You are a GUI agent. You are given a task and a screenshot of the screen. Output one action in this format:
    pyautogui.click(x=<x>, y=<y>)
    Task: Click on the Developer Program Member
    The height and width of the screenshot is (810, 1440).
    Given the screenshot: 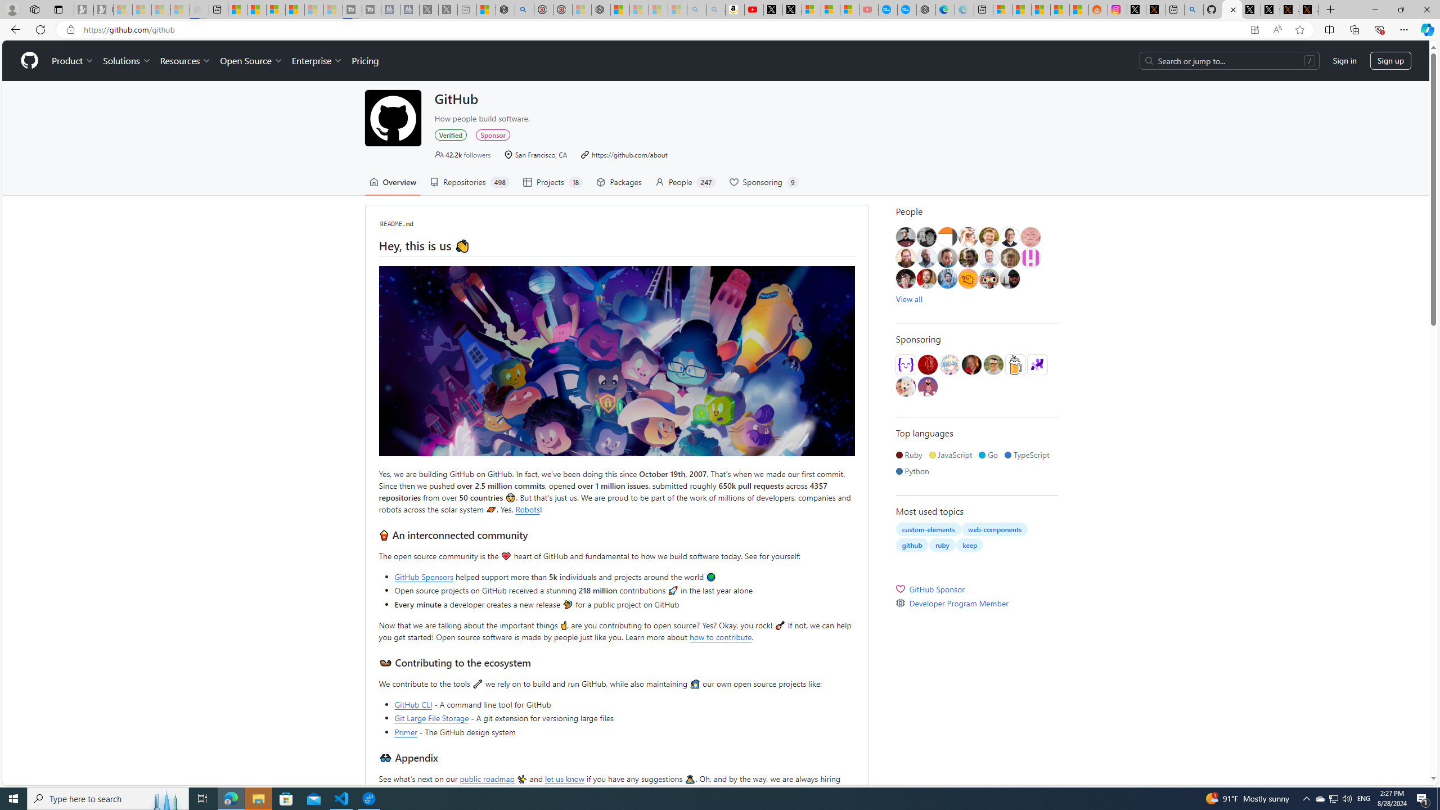 What is the action you would take?
    pyautogui.click(x=976, y=603)
    